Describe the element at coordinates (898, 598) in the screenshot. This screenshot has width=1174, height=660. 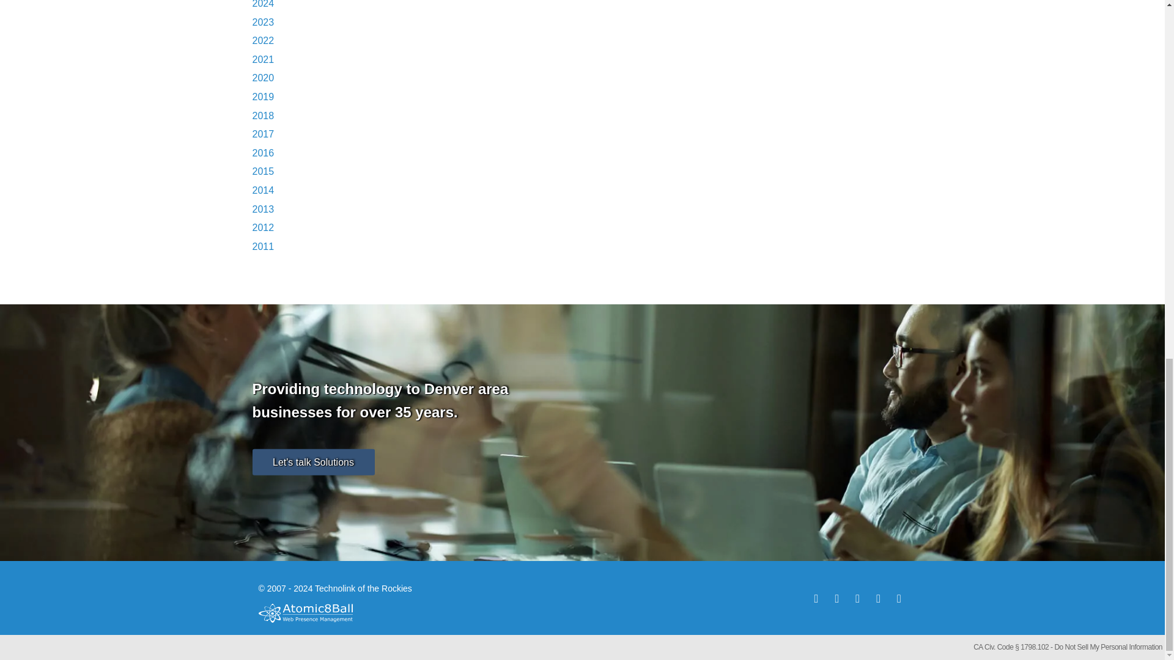
I see `YouTube` at that location.